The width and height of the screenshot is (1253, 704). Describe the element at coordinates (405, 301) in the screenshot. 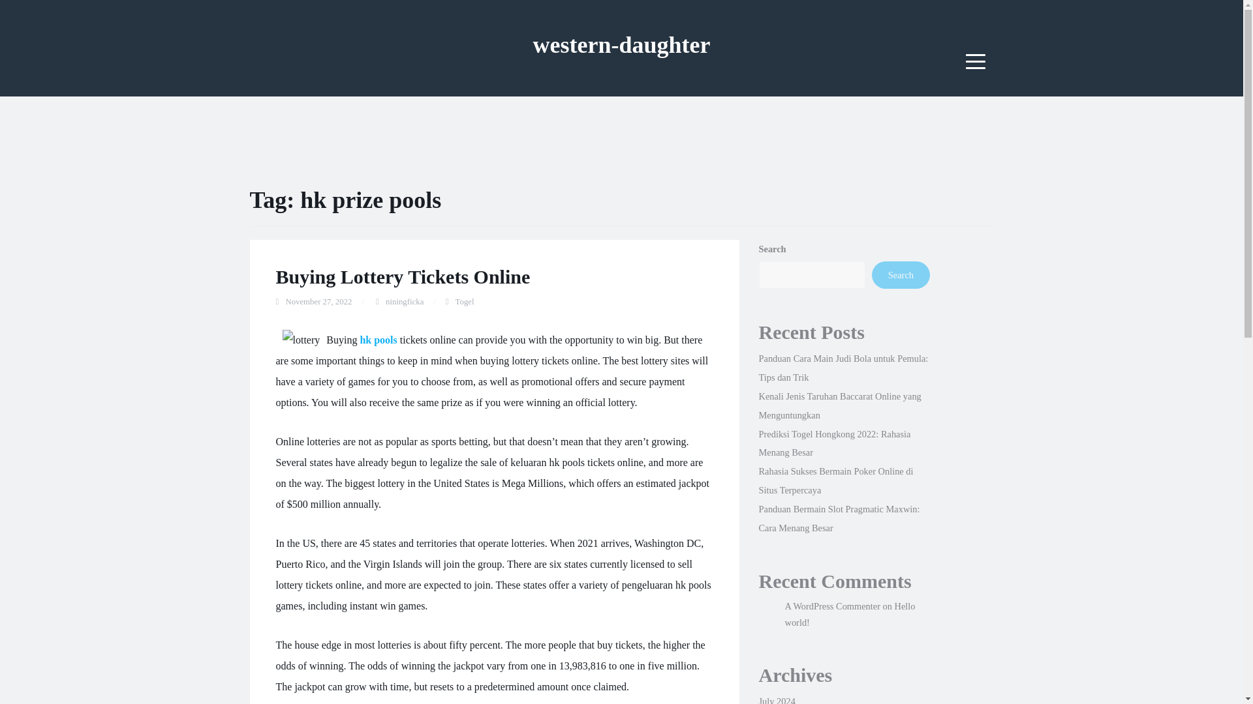

I see `niningficka` at that location.